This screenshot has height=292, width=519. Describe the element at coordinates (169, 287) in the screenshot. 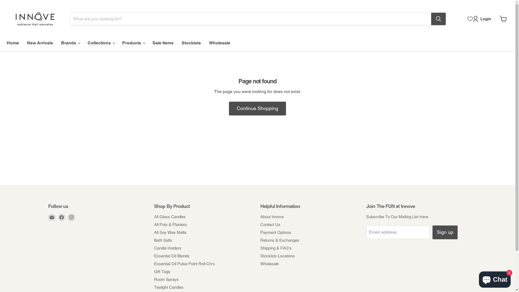

I see `Tealight Candles` at that location.